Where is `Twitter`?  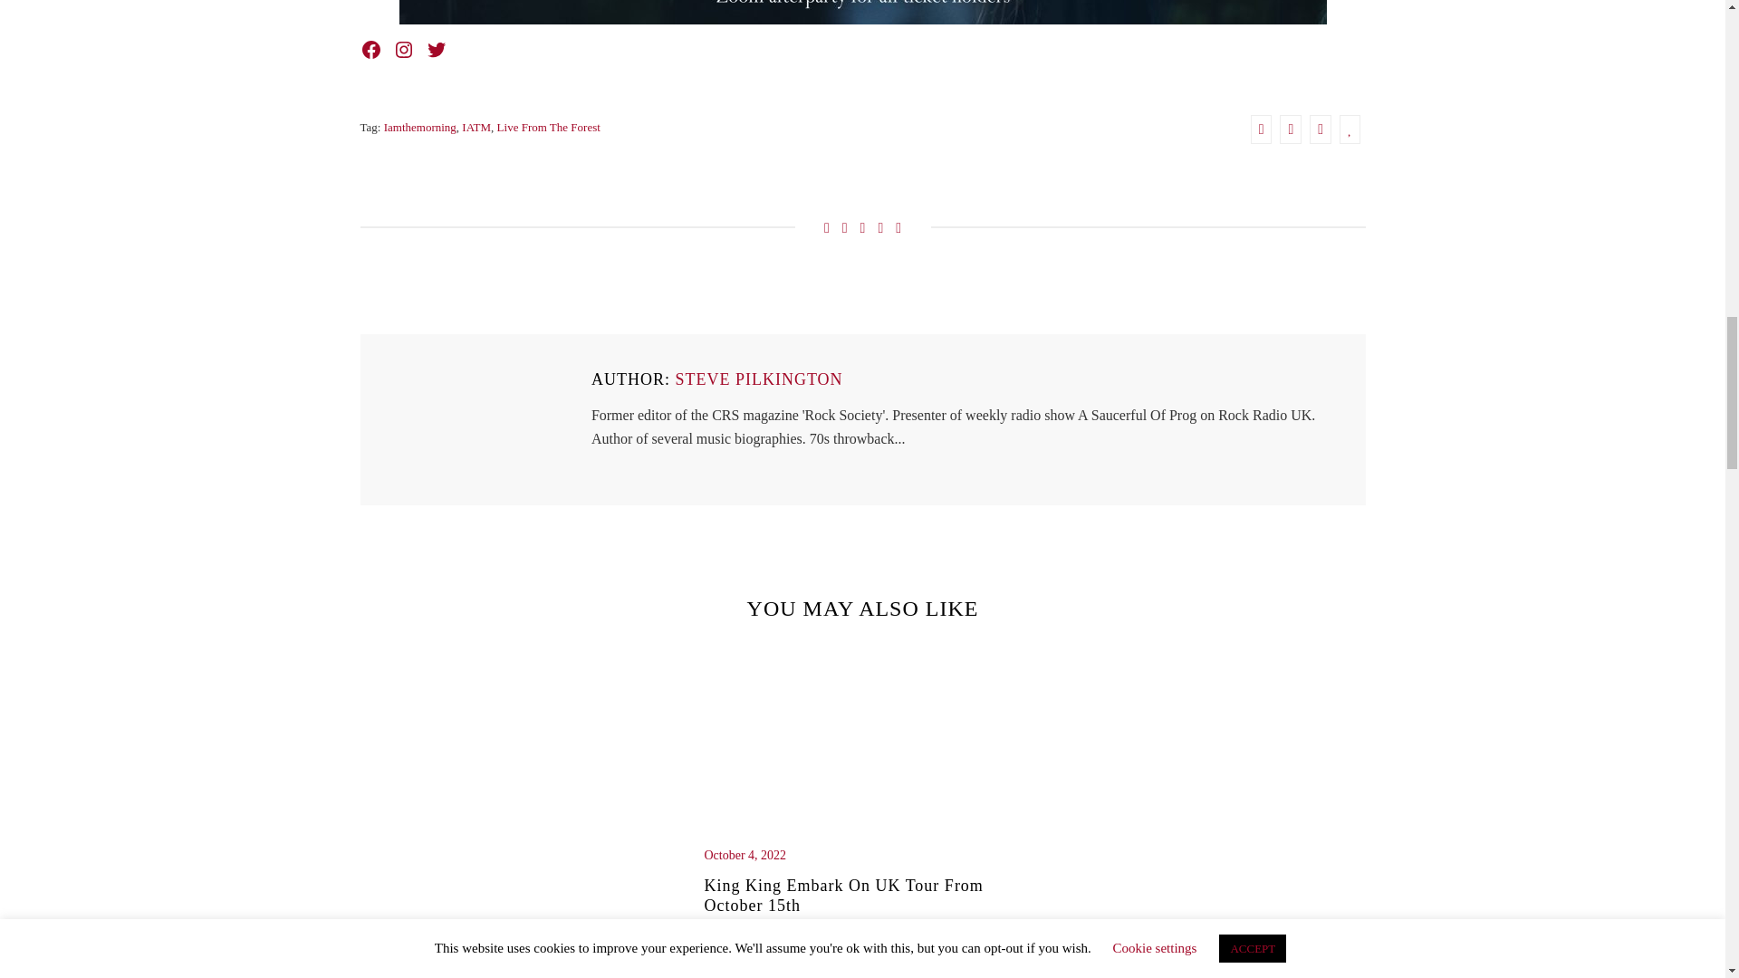 Twitter is located at coordinates (437, 49).